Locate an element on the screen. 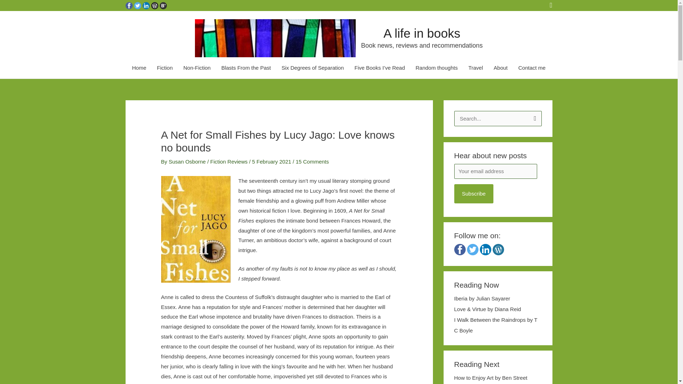 The width and height of the screenshot is (683, 384). Blasts From the Past is located at coordinates (245, 68).